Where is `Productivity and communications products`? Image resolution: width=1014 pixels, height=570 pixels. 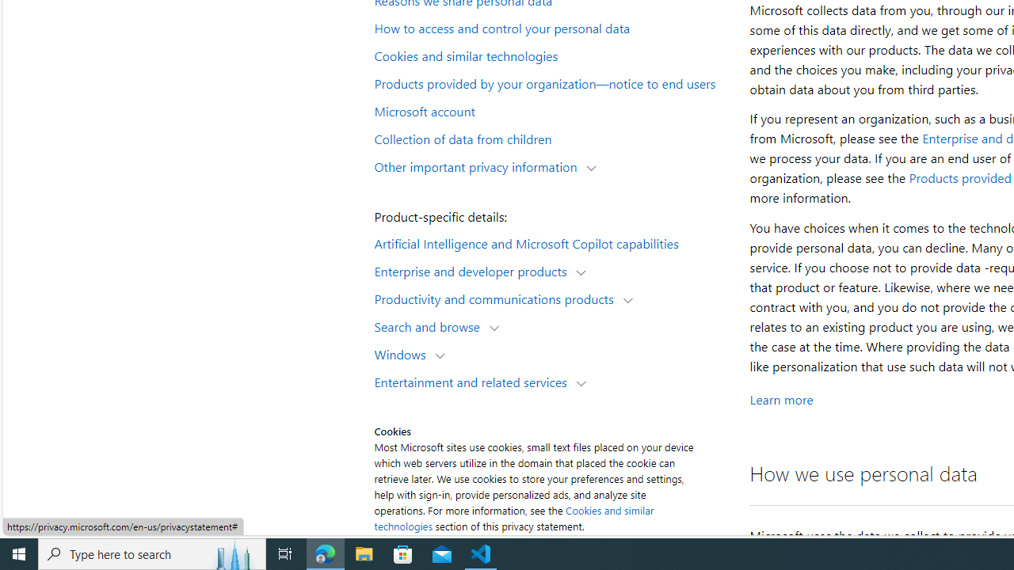
Productivity and communications products is located at coordinates (497, 298).